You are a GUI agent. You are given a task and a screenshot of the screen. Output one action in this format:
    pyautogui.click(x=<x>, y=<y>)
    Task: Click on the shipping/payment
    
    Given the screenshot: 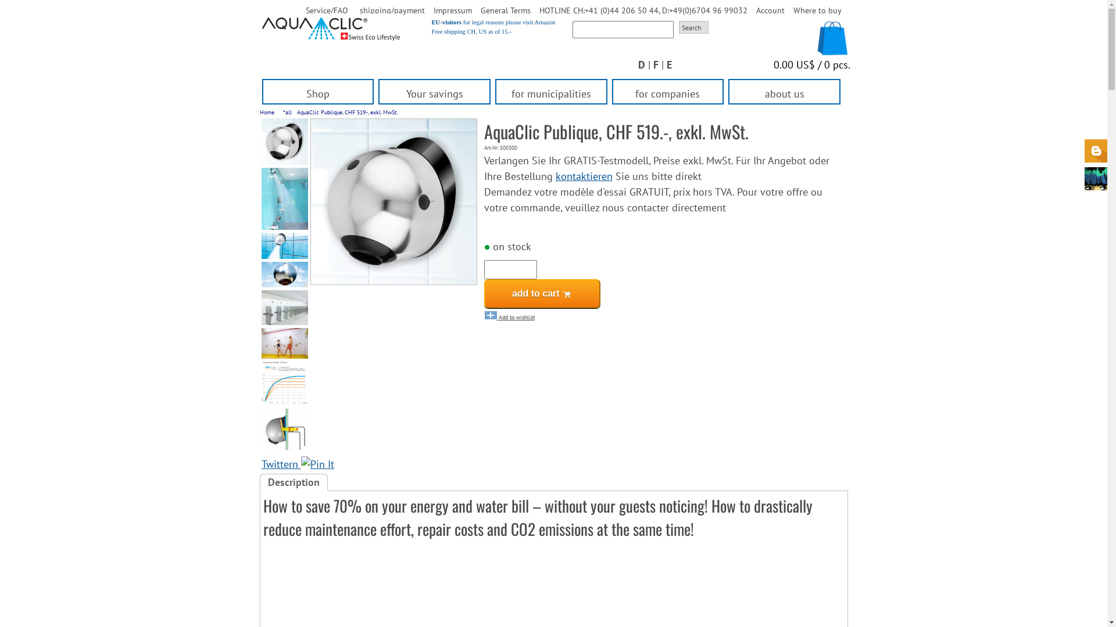 What is the action you would take?
    pyautogui.click(x=392, y=10)
    